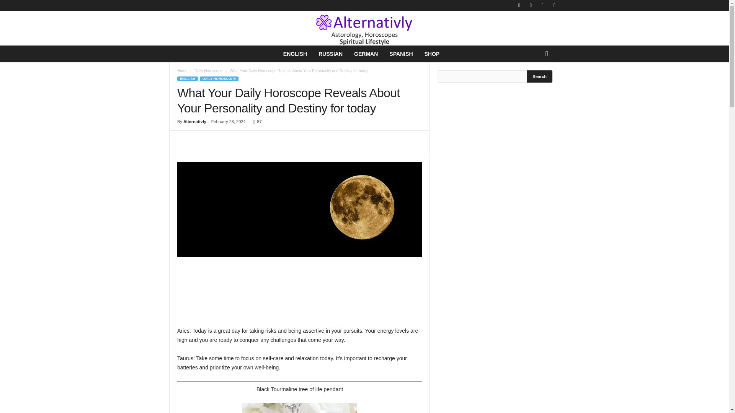 The width and height of the screenshot is (735, 413). I want to click on View all posts in Daily Horoscope, so click(208, 71).